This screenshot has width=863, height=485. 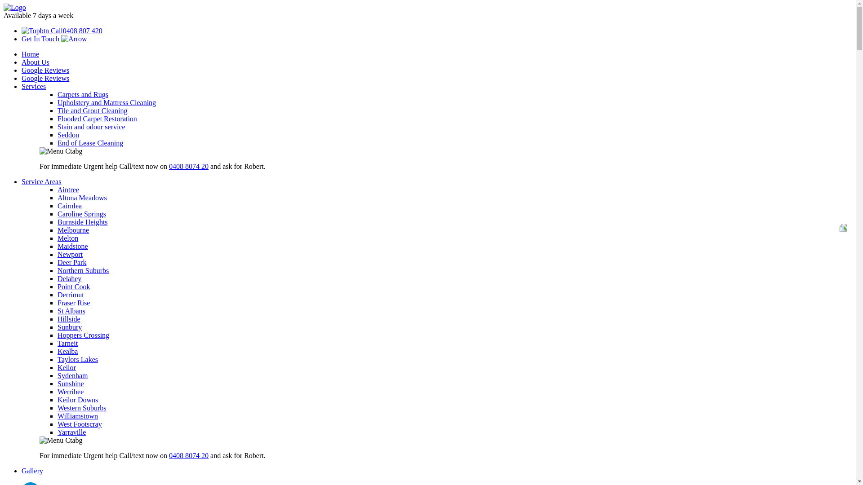 I want to click on Werribee, so click(x=71, y=392).